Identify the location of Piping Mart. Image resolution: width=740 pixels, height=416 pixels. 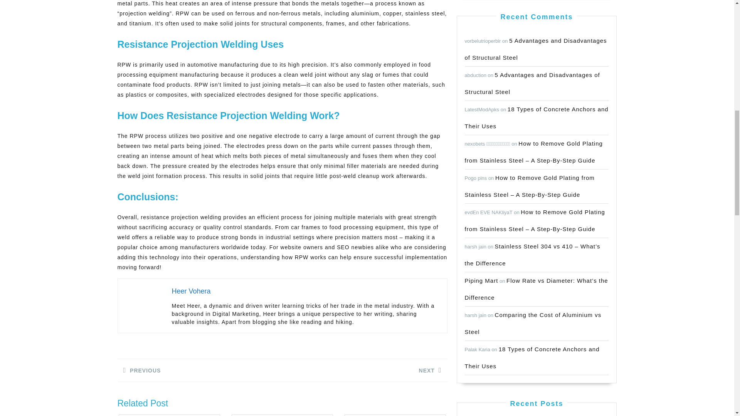
(364, 371).